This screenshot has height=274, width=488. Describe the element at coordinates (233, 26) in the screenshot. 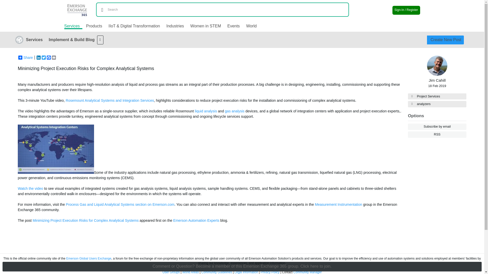

I see `Events` at that location.